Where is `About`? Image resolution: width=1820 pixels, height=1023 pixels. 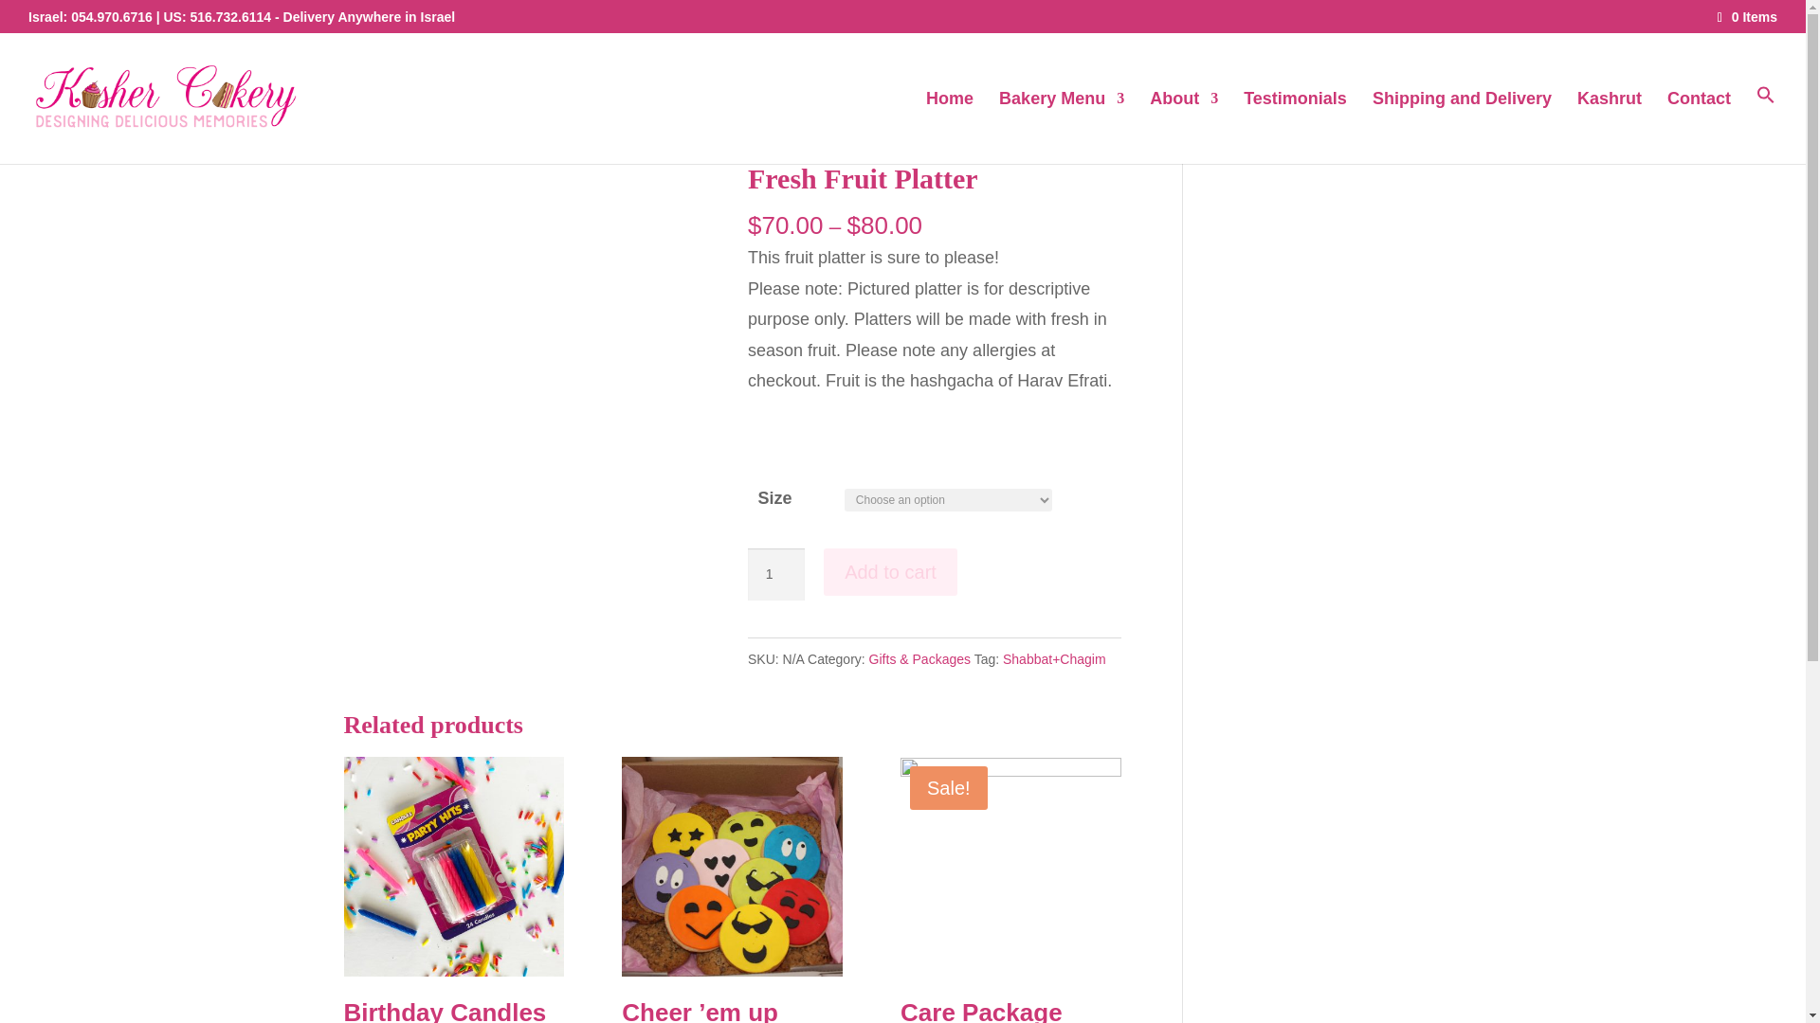
About is located at coordinates (1183, 127).